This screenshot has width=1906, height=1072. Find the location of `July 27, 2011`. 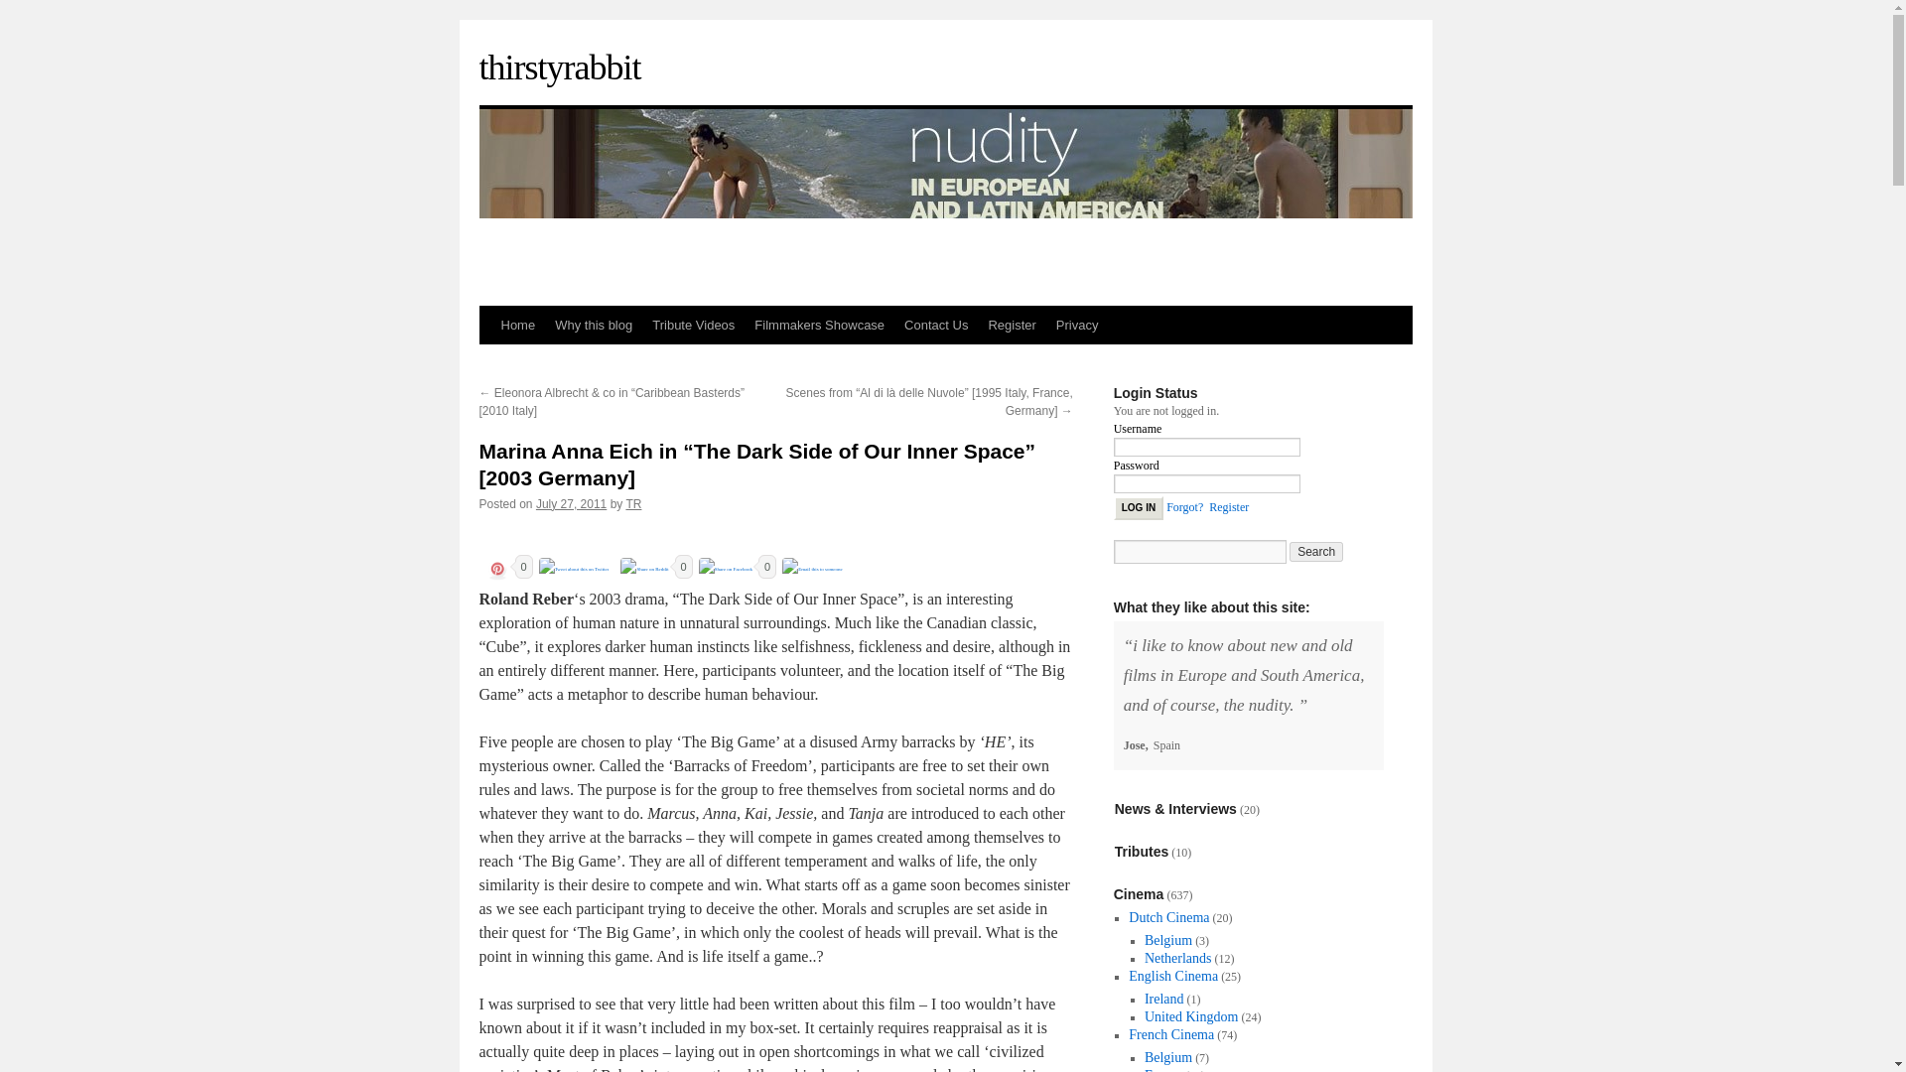

July 27, 2011 is located at coordinates (570, 504).